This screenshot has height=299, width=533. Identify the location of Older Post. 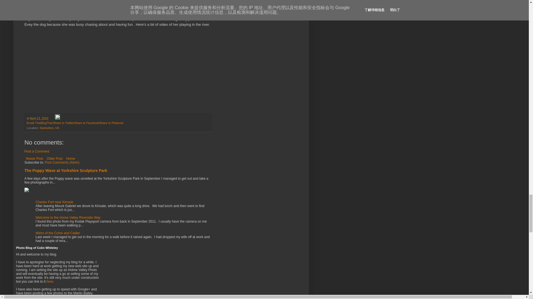
(54, 158).